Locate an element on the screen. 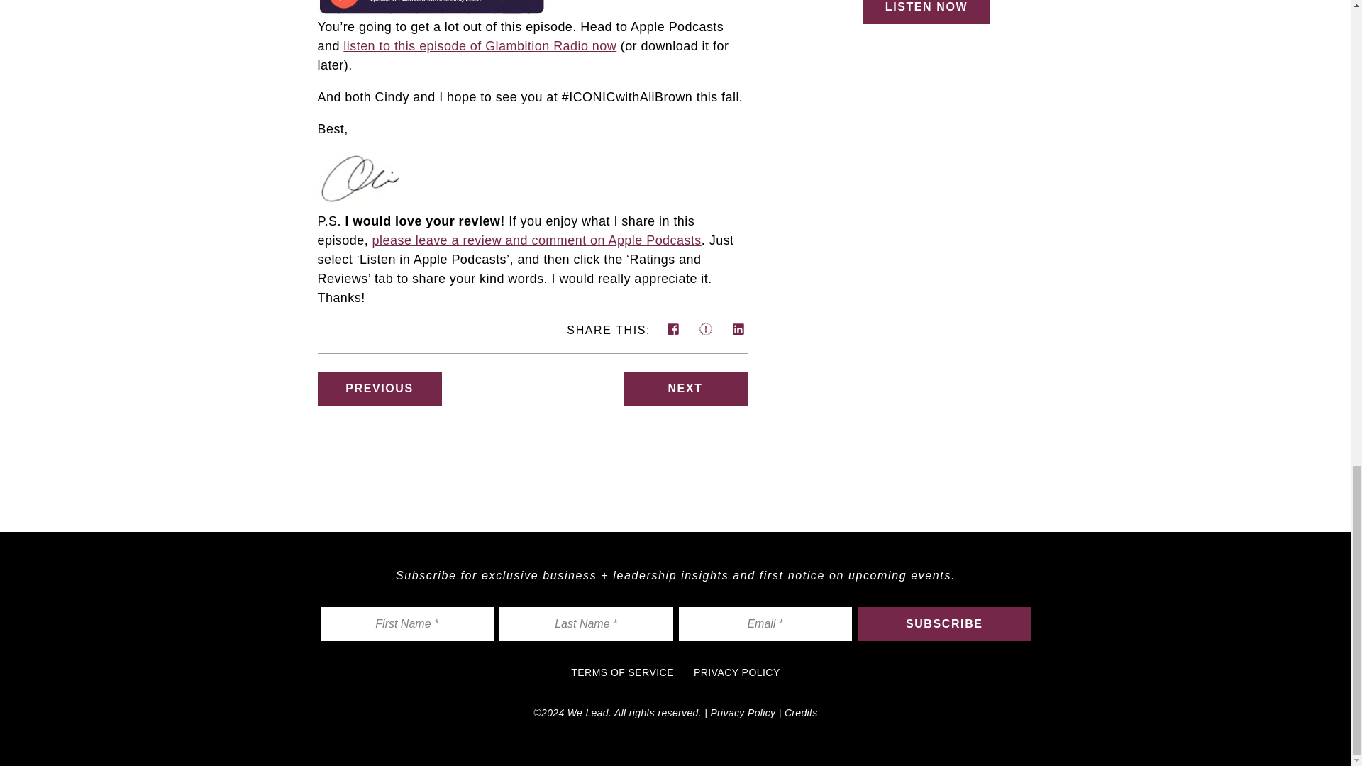  Privacy Policy is located at coordinates (742, 712).